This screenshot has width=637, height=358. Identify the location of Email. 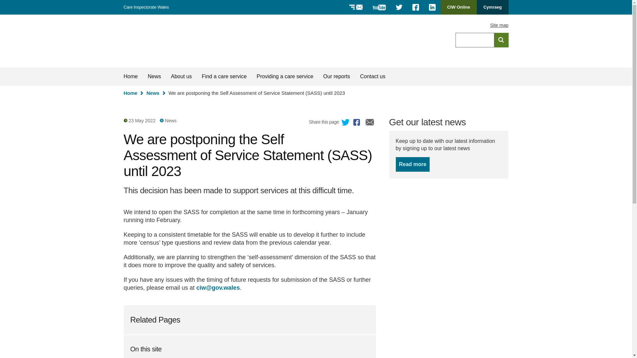
(346, 123).